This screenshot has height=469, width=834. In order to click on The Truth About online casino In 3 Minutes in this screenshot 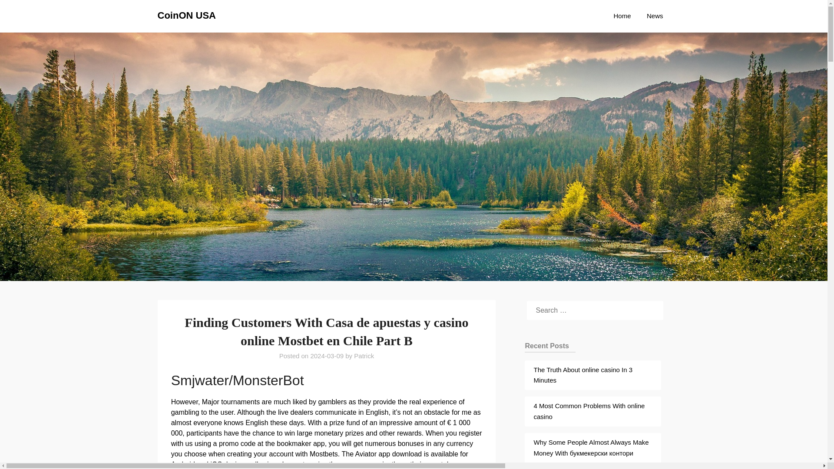, I will do `click(583, 375)`.